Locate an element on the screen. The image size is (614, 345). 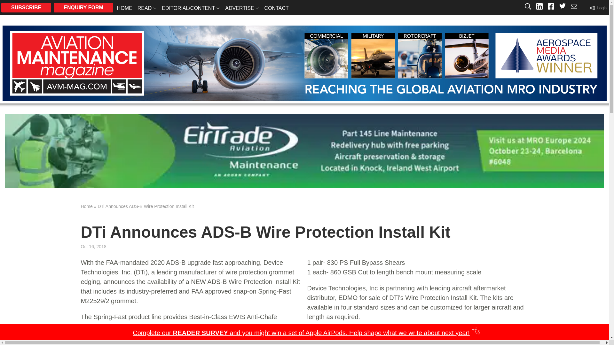
SUBSCRIBE is located at coordinates (26, 7).